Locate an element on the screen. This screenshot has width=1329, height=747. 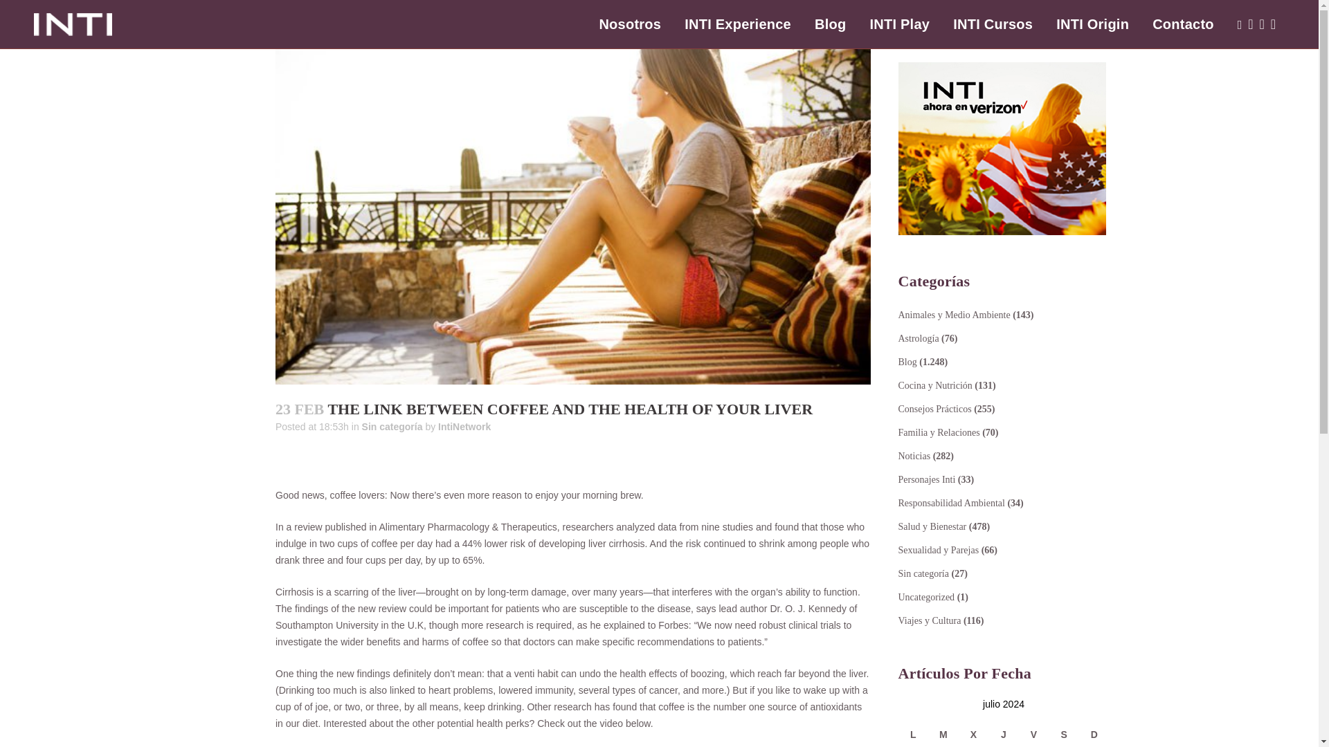
Nosotros is located at coordinates (630, 24).